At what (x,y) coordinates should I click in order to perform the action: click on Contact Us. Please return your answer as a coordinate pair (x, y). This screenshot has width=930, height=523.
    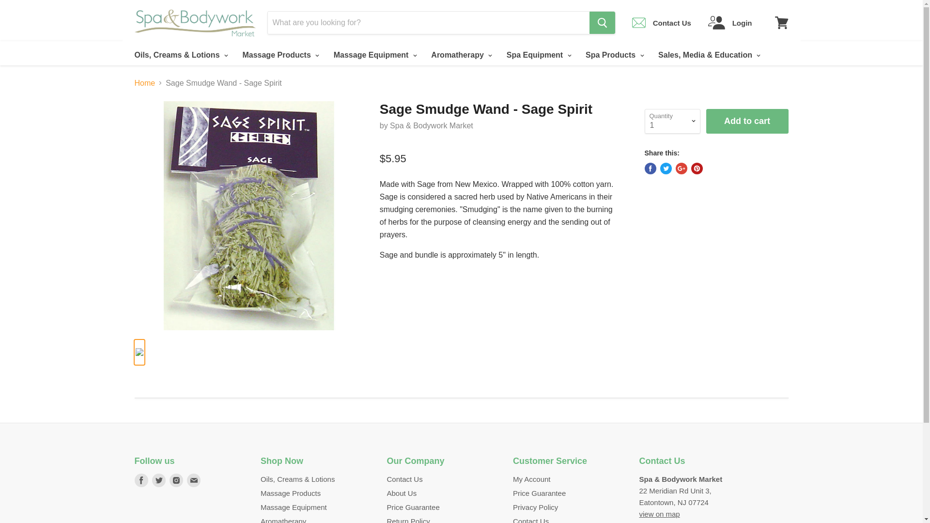
    Looking at the image, I should click on (662, 22).